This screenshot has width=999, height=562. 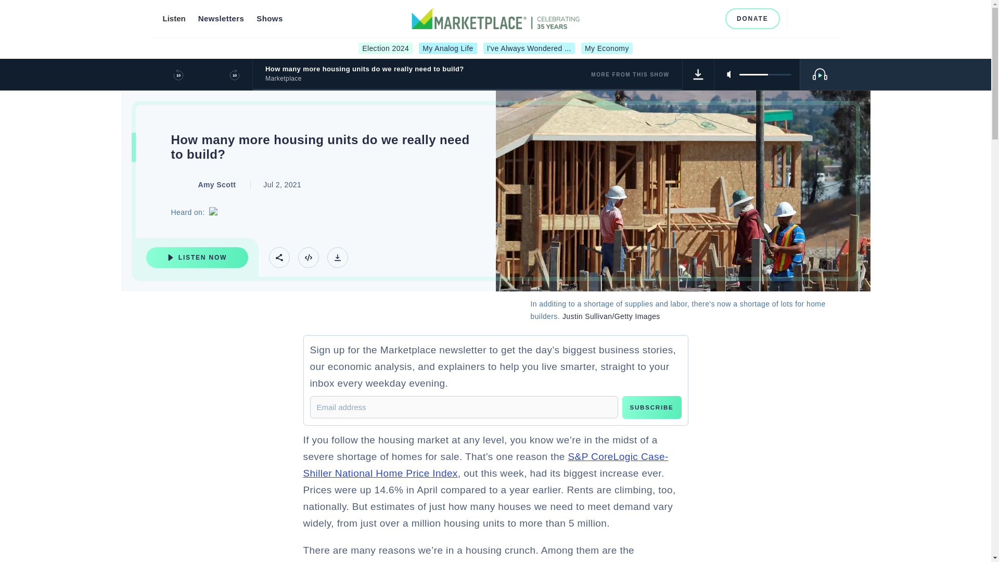 I want to click on Facebook, so click(x=660, y=18).